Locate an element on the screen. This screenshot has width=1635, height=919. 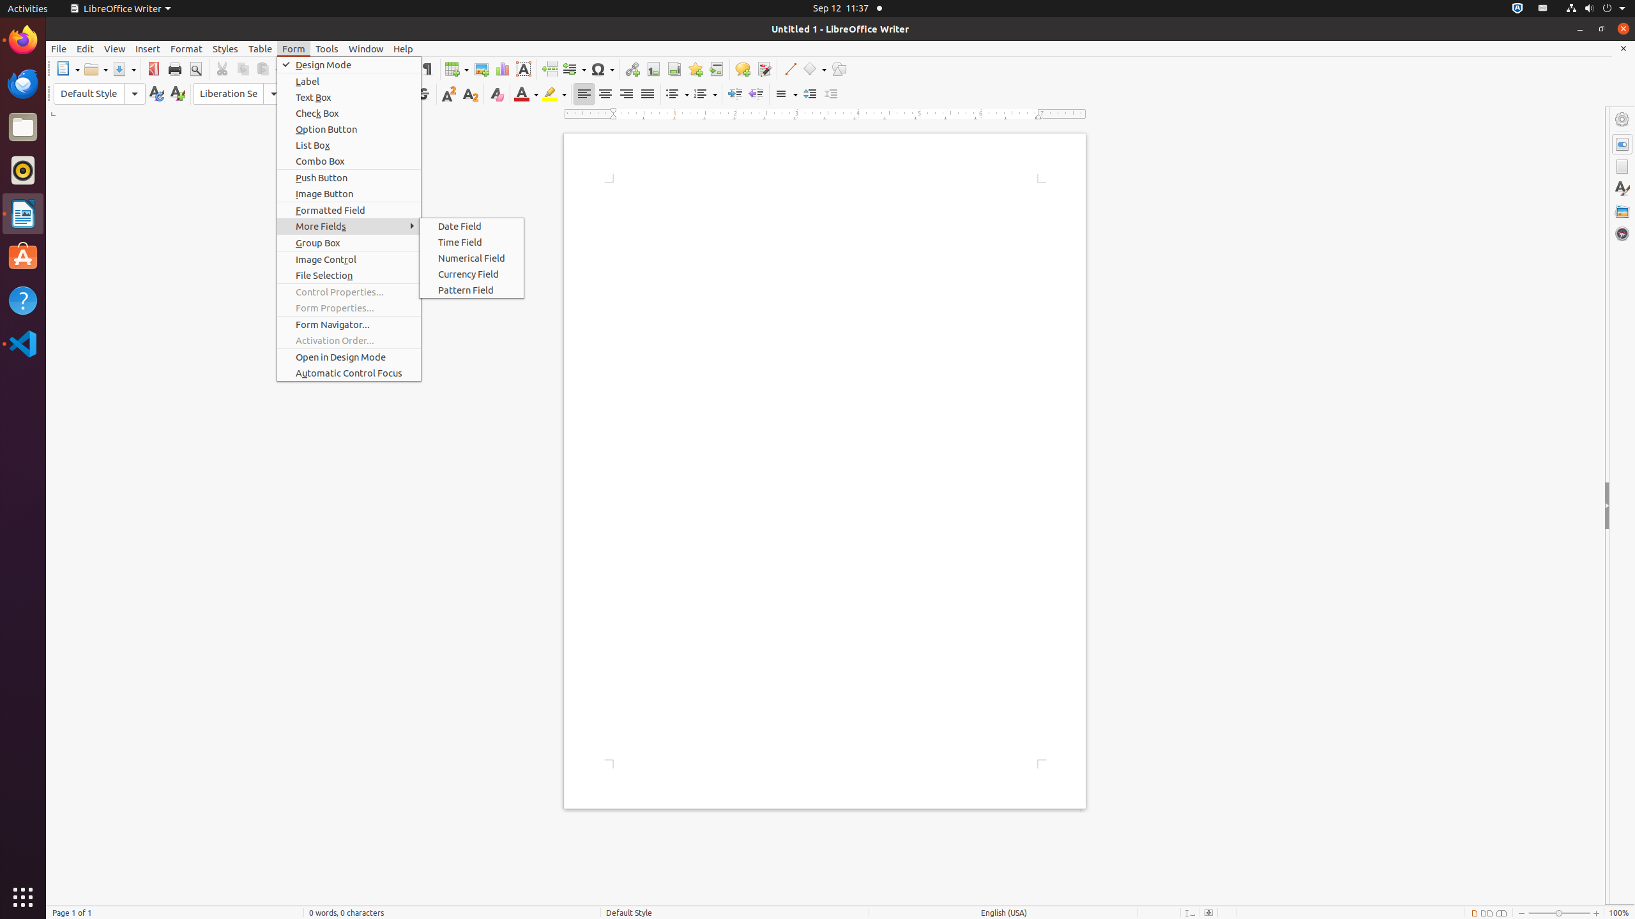
Push Button is located at coordinates (349, 177).